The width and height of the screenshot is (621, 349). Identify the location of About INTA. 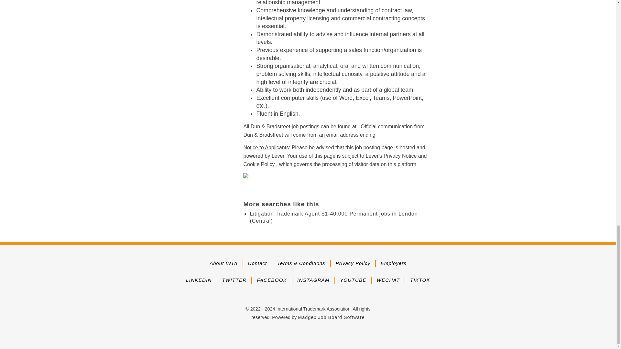
(223, 263).